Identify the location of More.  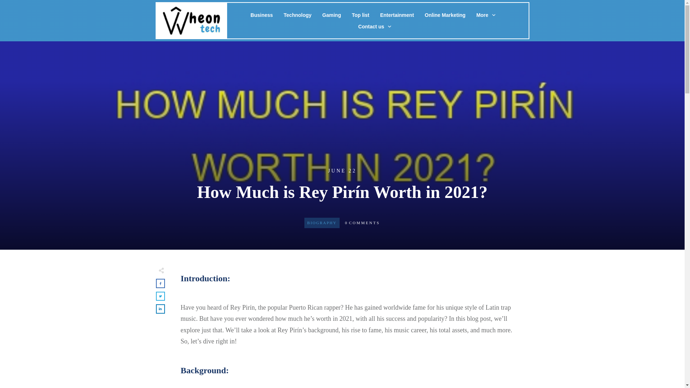
(486, 15).